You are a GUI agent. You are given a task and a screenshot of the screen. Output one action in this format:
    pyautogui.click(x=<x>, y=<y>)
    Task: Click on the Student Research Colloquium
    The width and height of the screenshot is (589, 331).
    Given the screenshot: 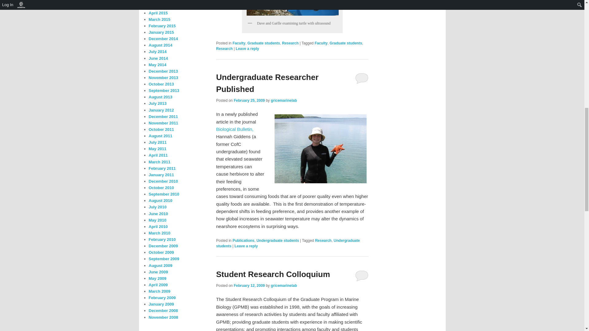 What is the action you would take?
    pyautogui.click(x=273, y=274)
    